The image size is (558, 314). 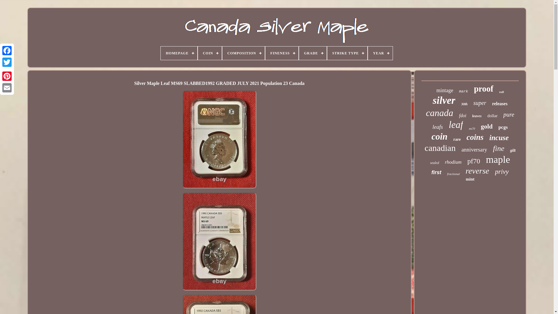 I want to click on COIN, so click(x=210, y=53).